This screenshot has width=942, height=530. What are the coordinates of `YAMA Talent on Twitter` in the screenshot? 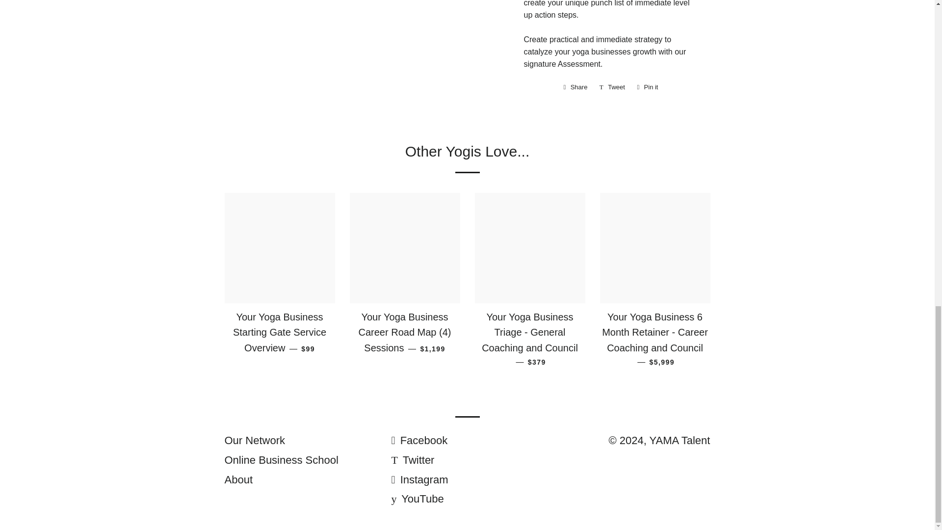 It's located at (412, 460).